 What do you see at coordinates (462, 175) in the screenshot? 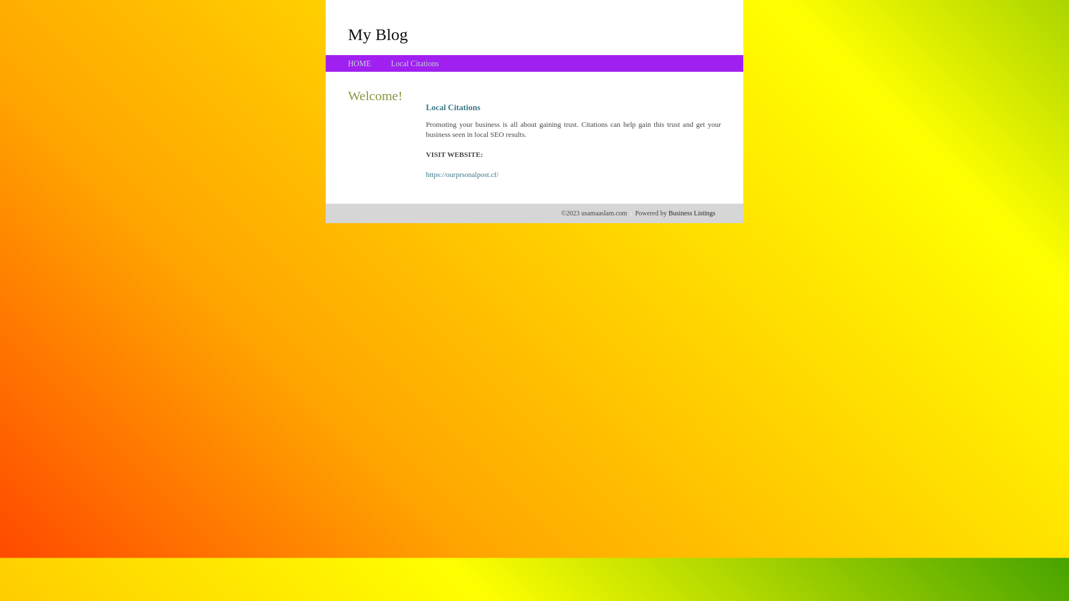
I see `https://ourprsonalpost.cf/` at bounding box center [462, 175].